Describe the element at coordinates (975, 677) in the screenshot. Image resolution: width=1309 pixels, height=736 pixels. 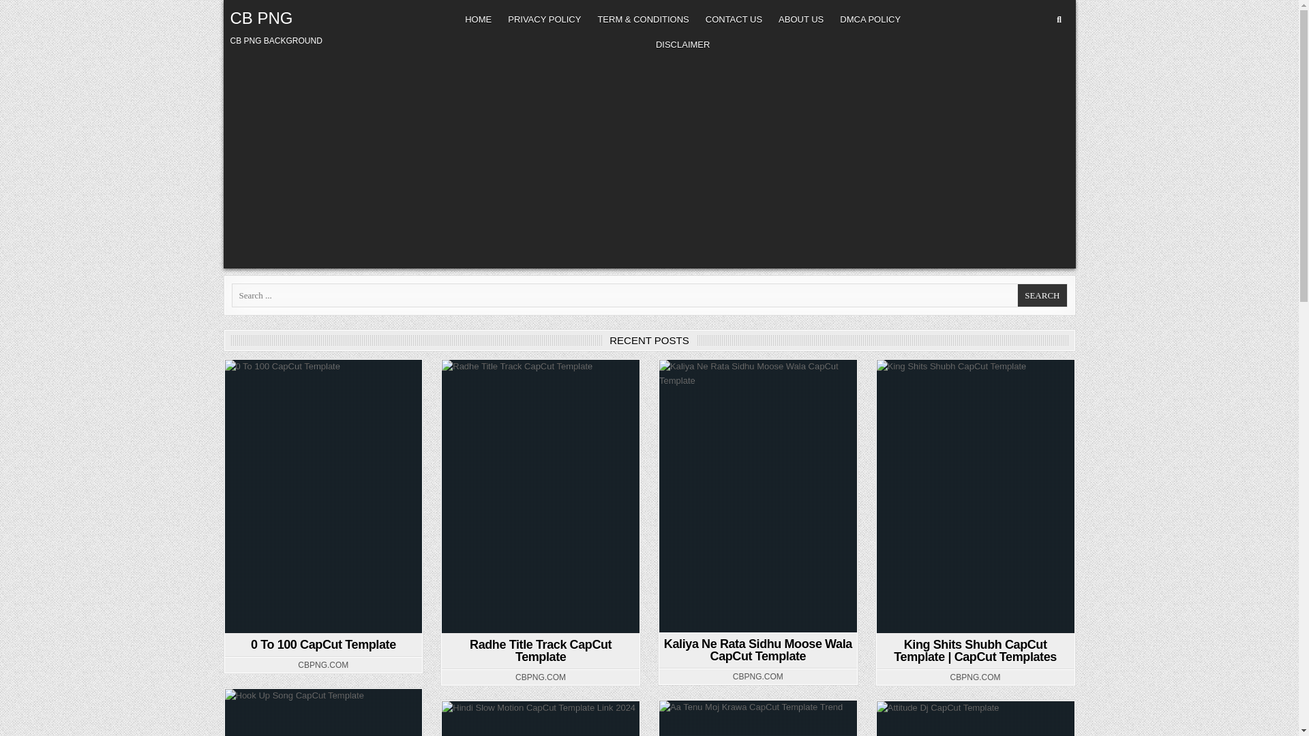
I see `CBPNG.COM` at that location.